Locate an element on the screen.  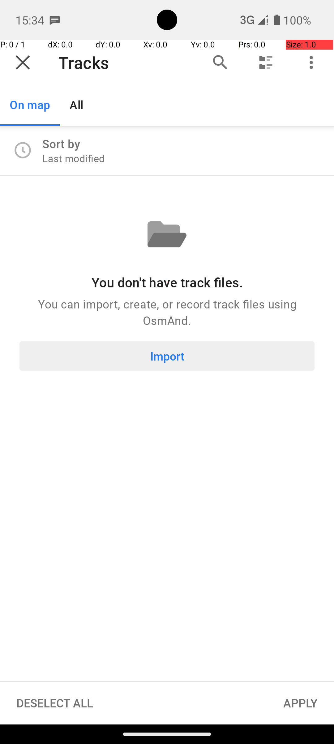
On map is located at coordinates (30, 105).